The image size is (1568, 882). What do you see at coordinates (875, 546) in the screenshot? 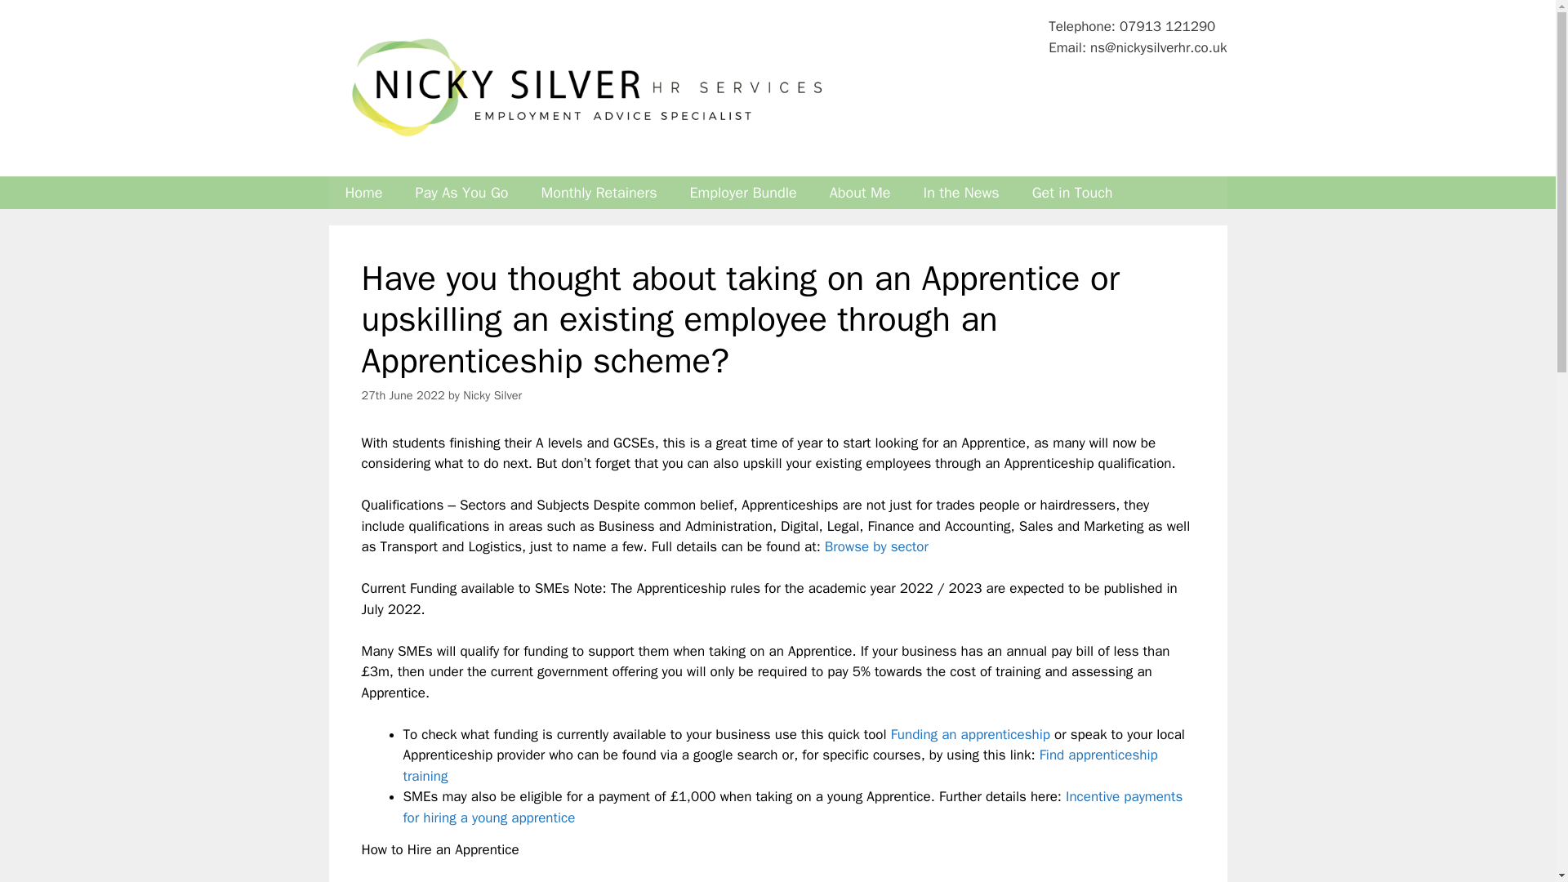
I see `Browse by sector` at bounding box center [875, 546].